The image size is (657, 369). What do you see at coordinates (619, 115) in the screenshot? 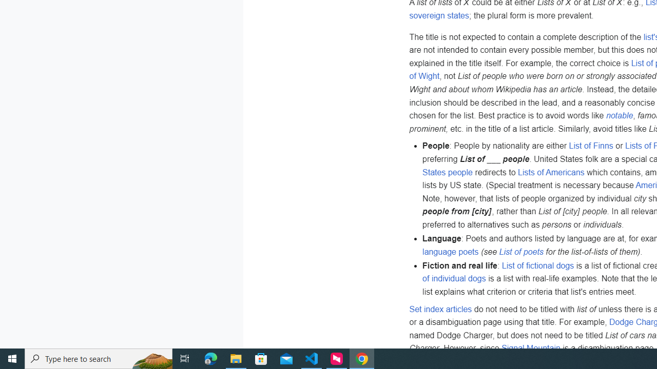
I see `notable` at bounding box center [619, 115].